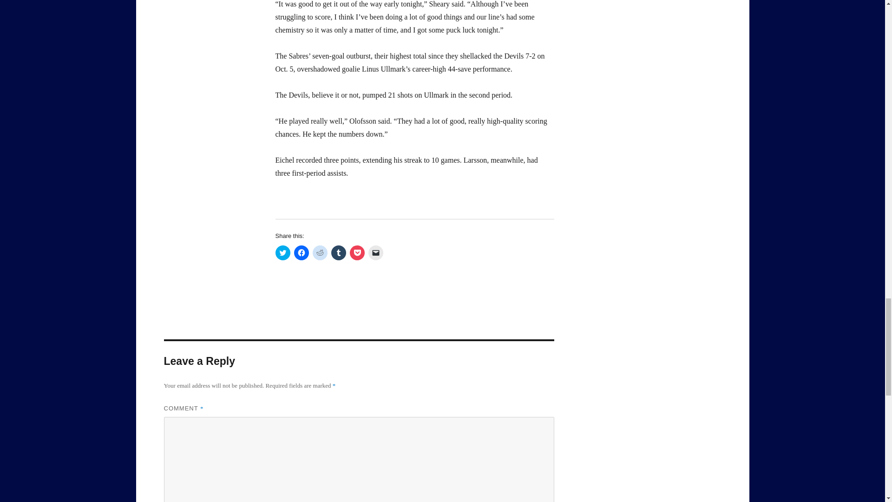 This screenshot has width=892, height=502. What do you see at coordinates (357, 253) in the screenshot?
I see `Click to share on Pocket` at bounding box center [357, 253].